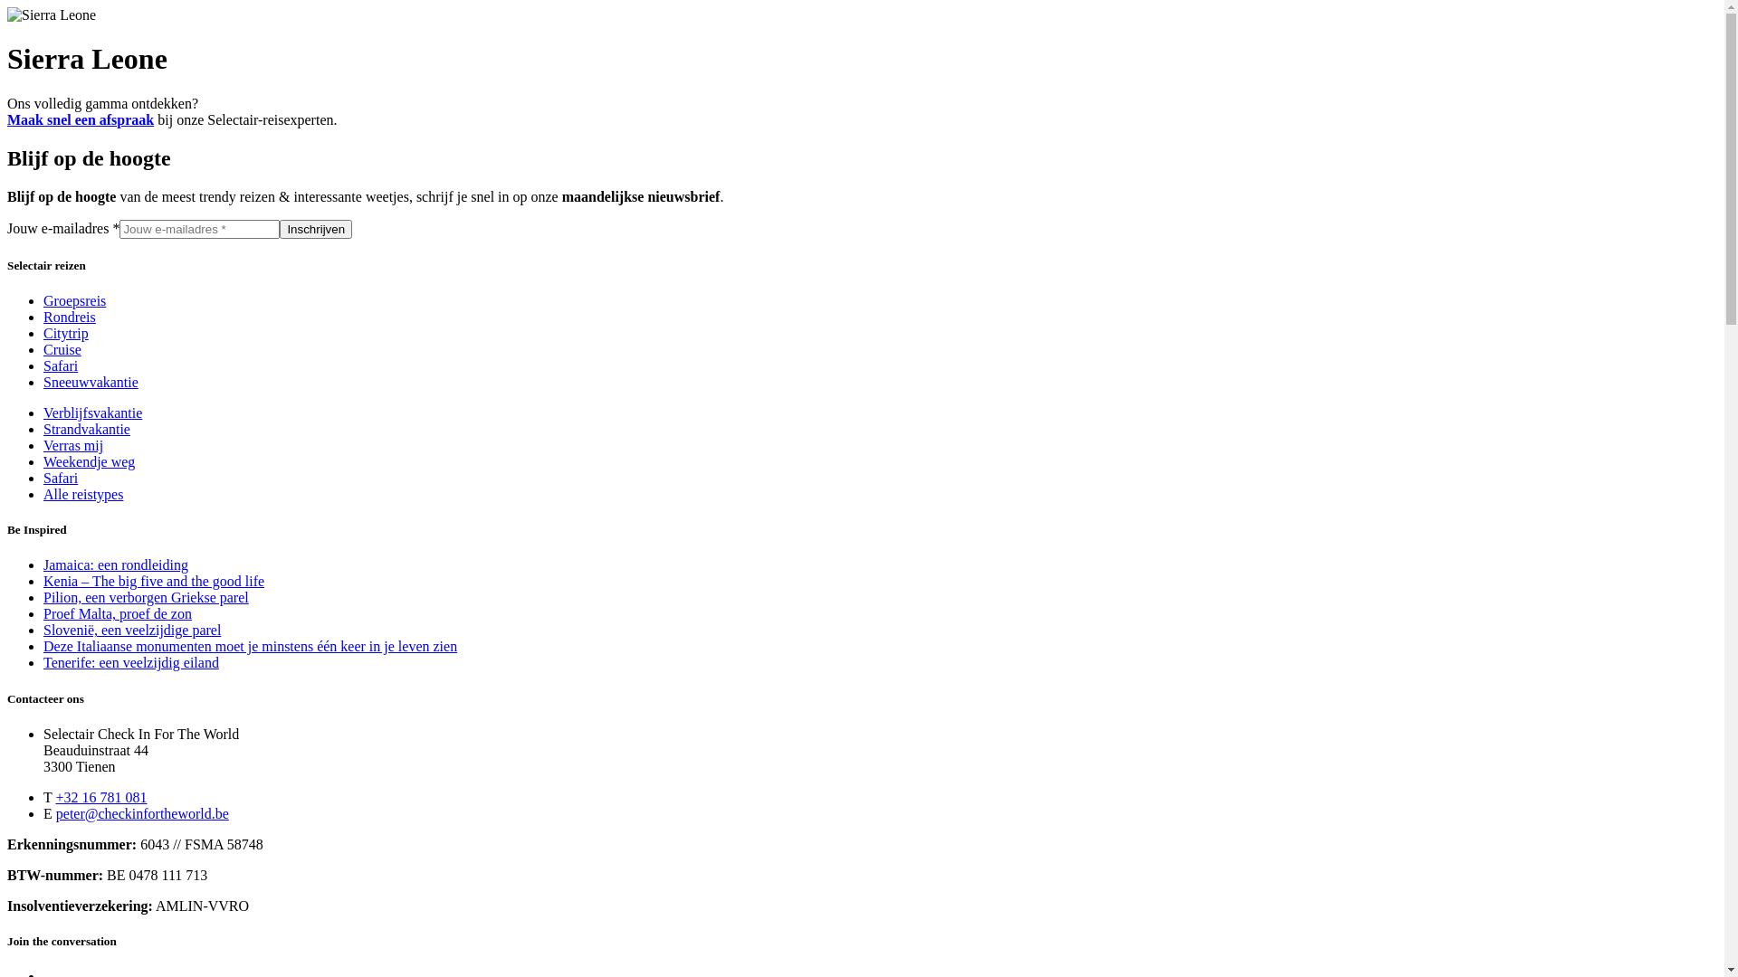  I want to click on Proef Malta, proef de zon, so click(118, 613).